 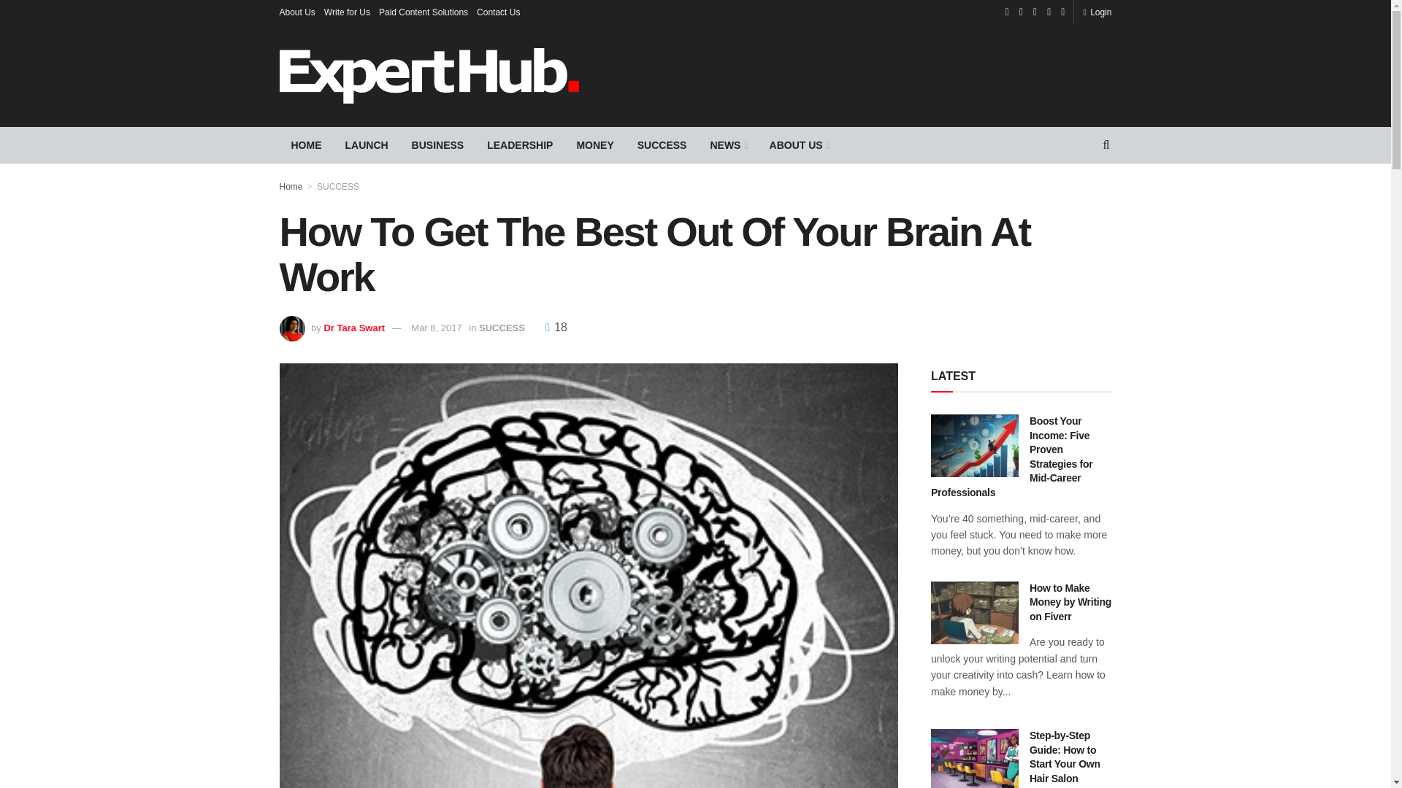 I want to click on BUSINESS, so click(x=438, y=144).